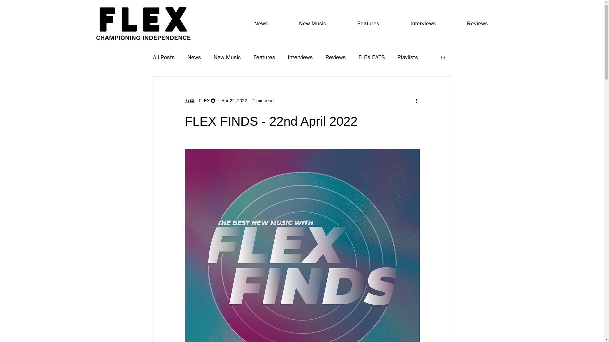 The height and width of the screenshot is (342, 609). I want to click on News, so click(261, 23).